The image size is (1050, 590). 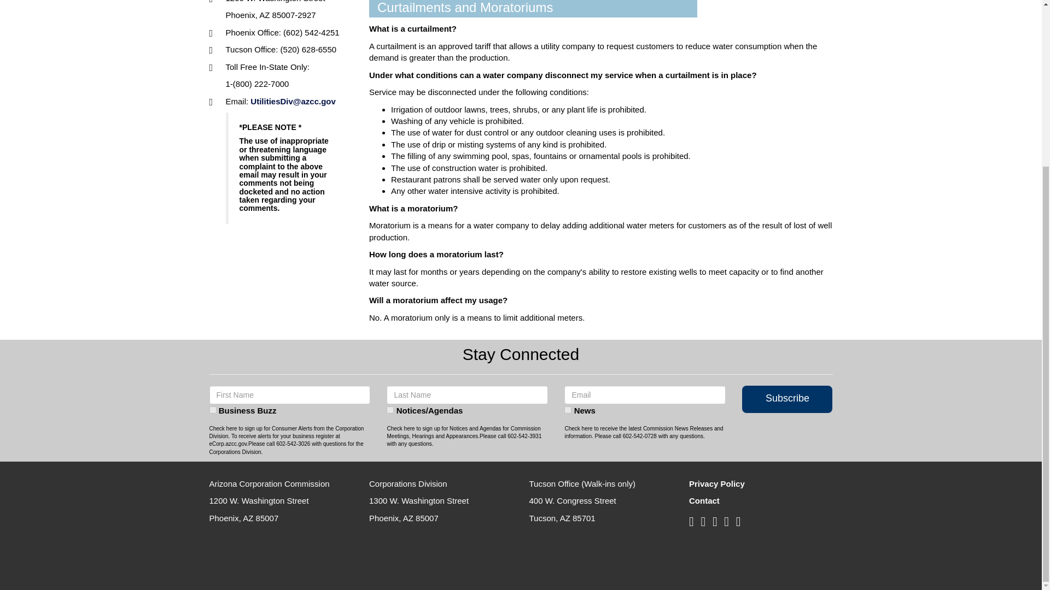 I want to click on true, so click(x=390, y=410).